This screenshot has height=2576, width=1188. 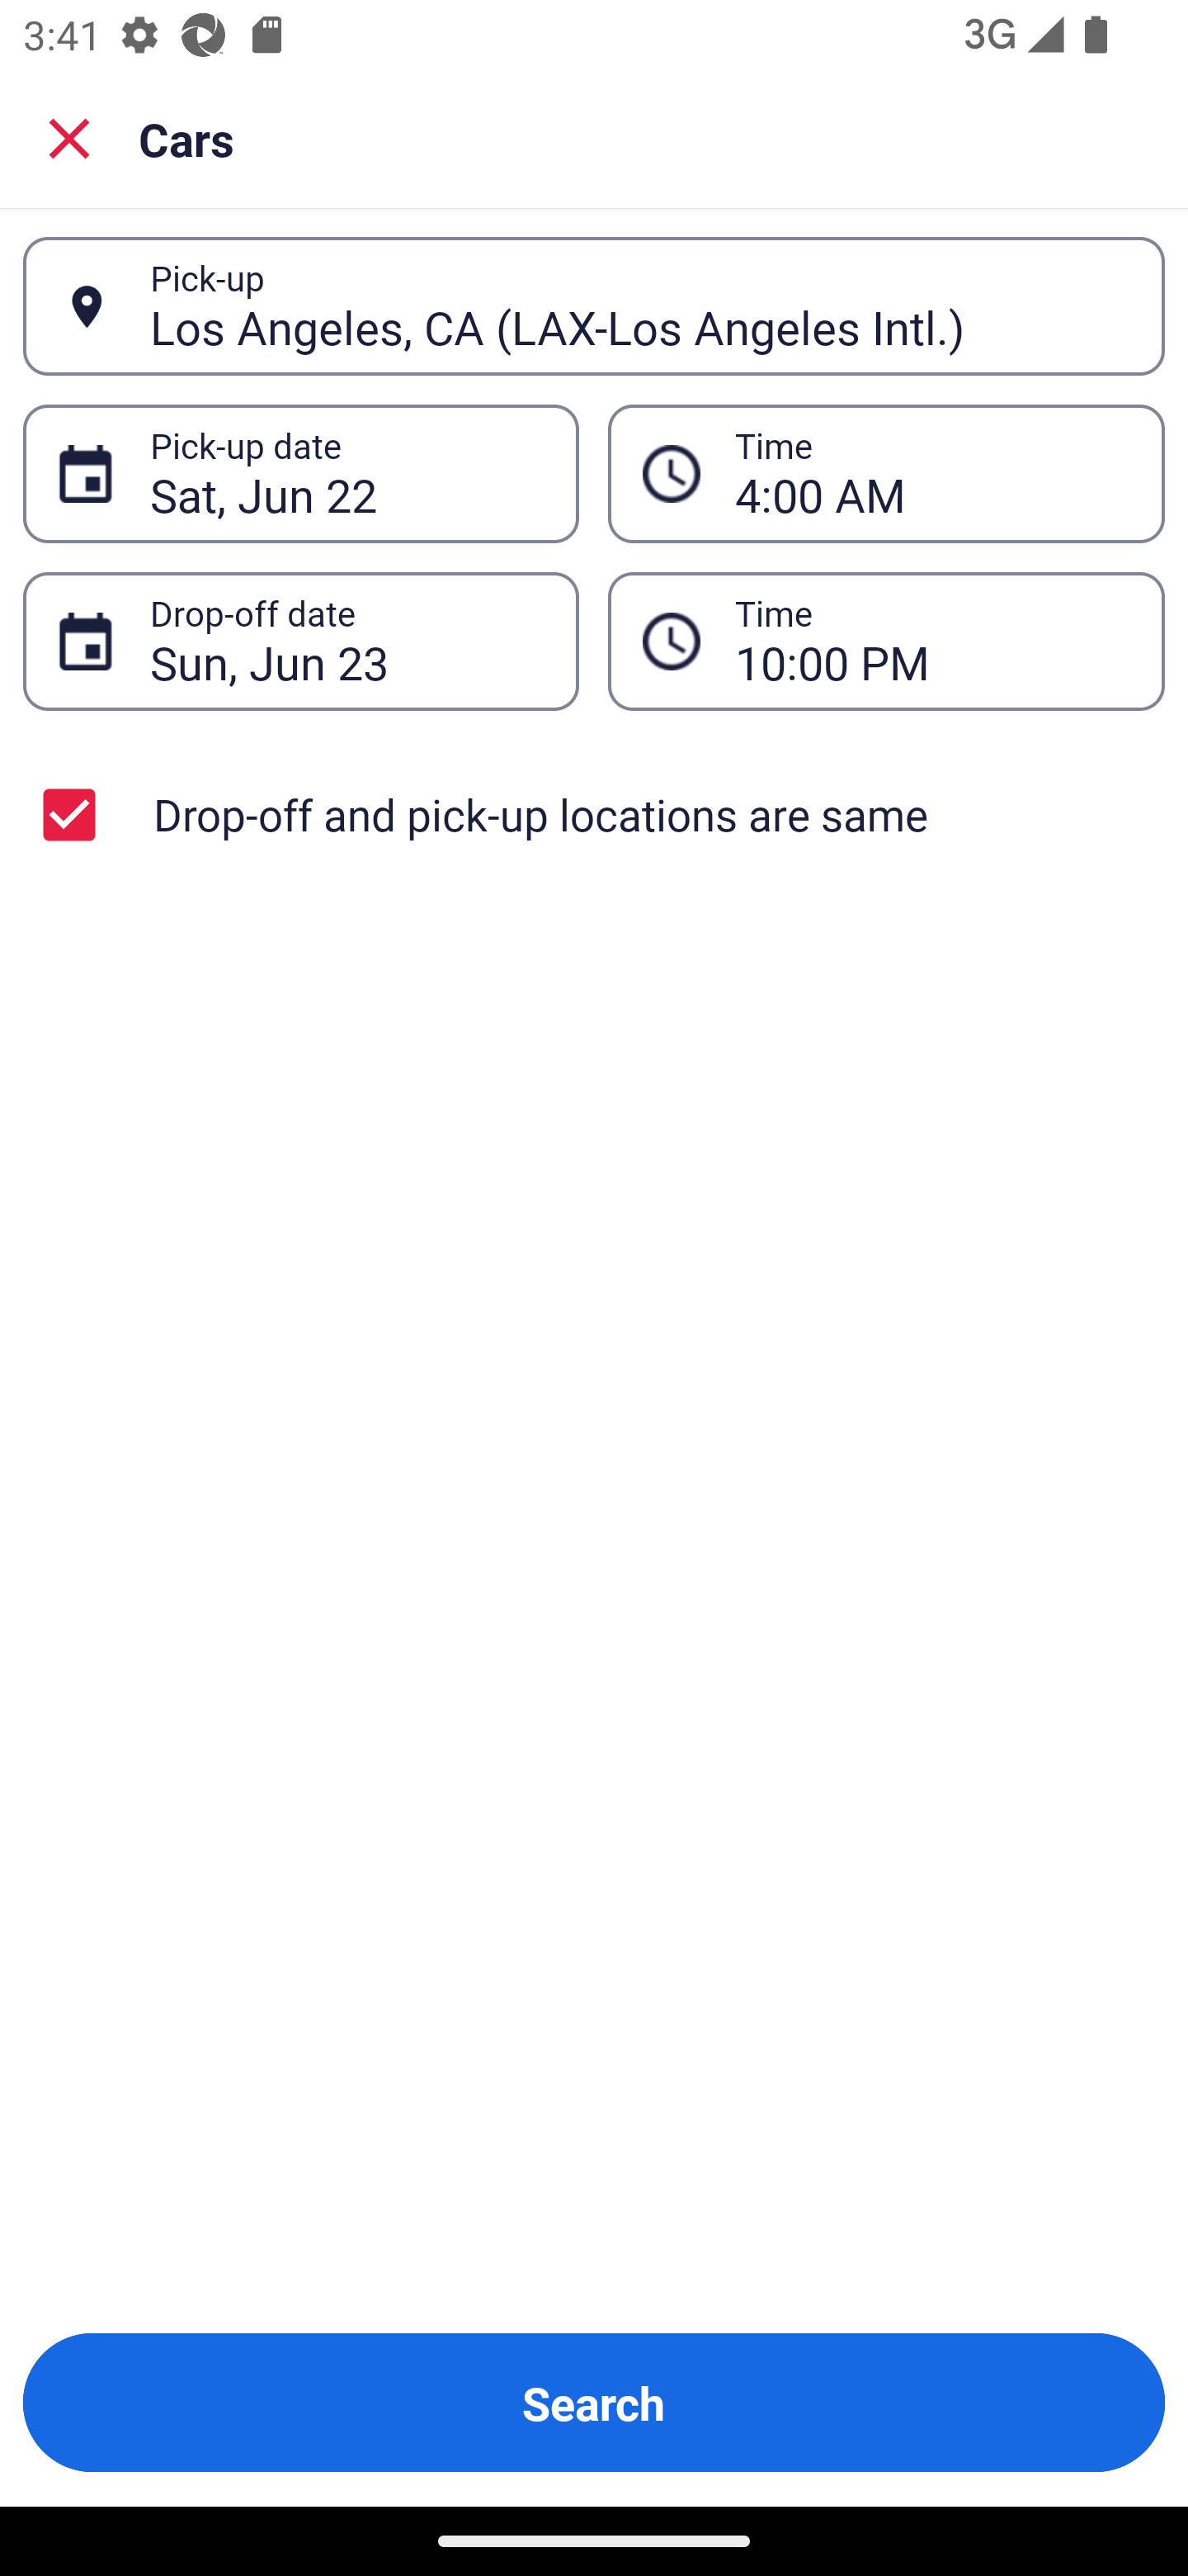 I want to click on 4:00 AM, so click(x=932, y=474).